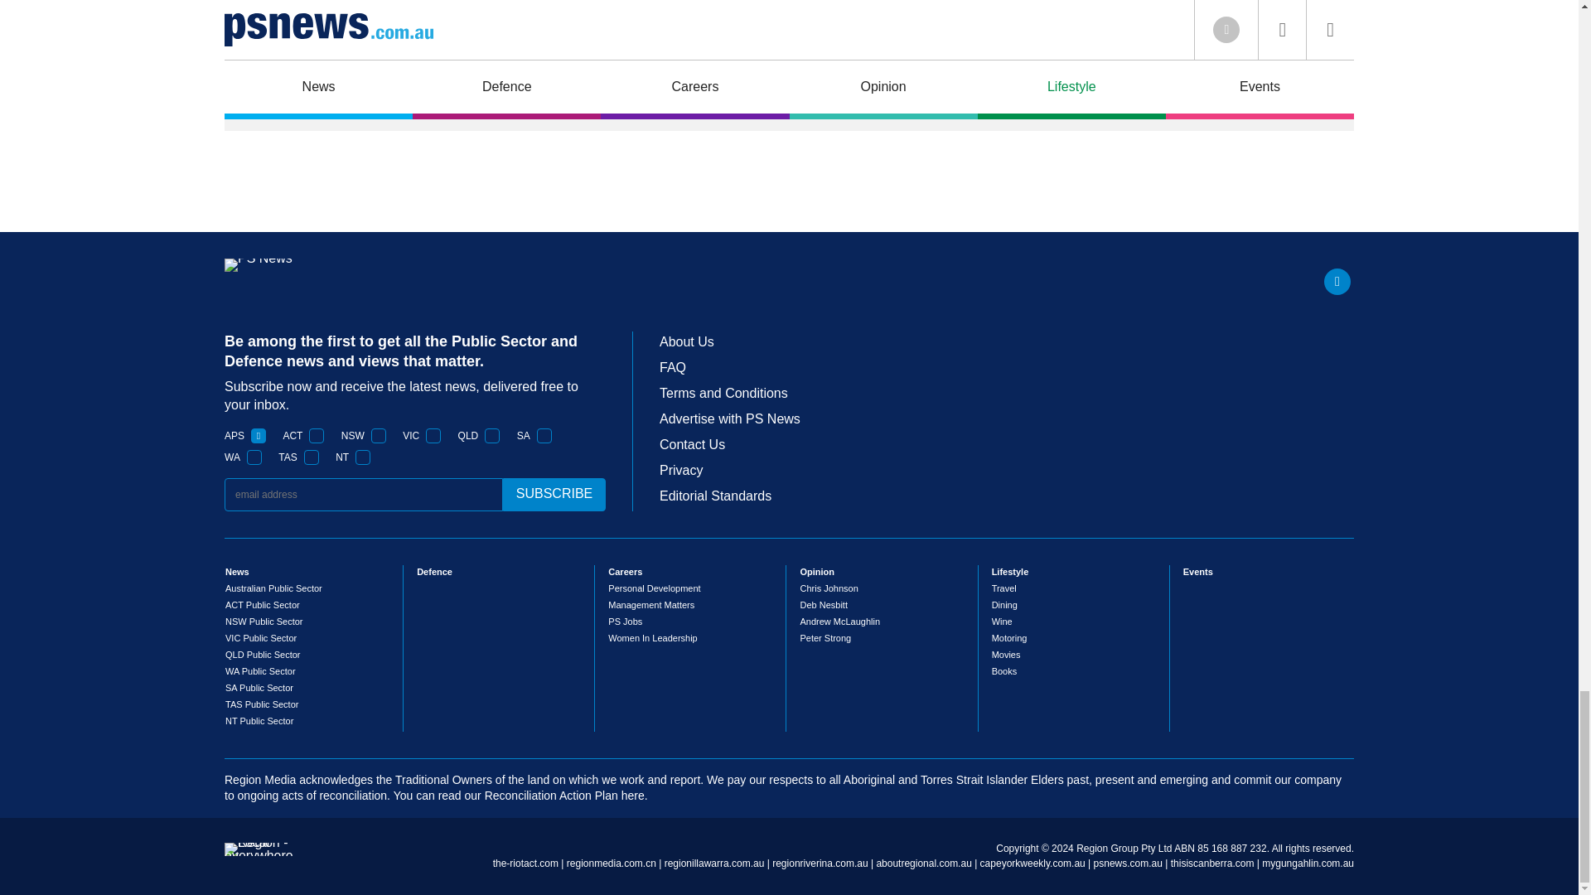 Image resolution: width=1591 pixels, height=895 pixels. I want to click on 1, so click(433, 436).